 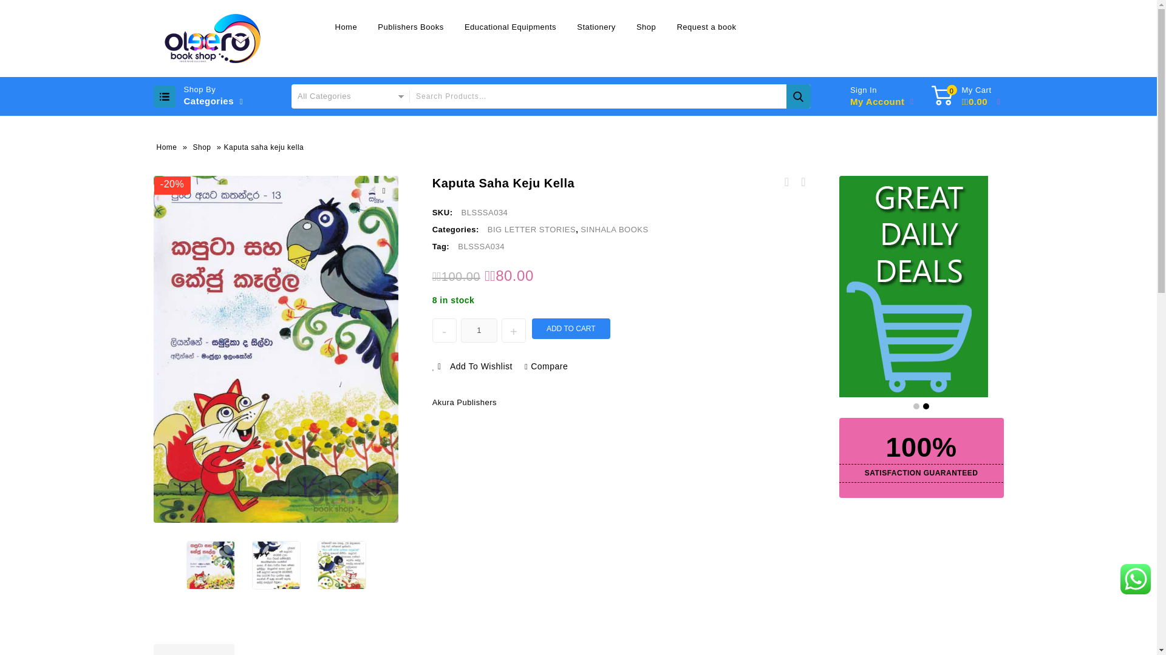 I want to click on Educational Equipments, so click(x=510, y=27).